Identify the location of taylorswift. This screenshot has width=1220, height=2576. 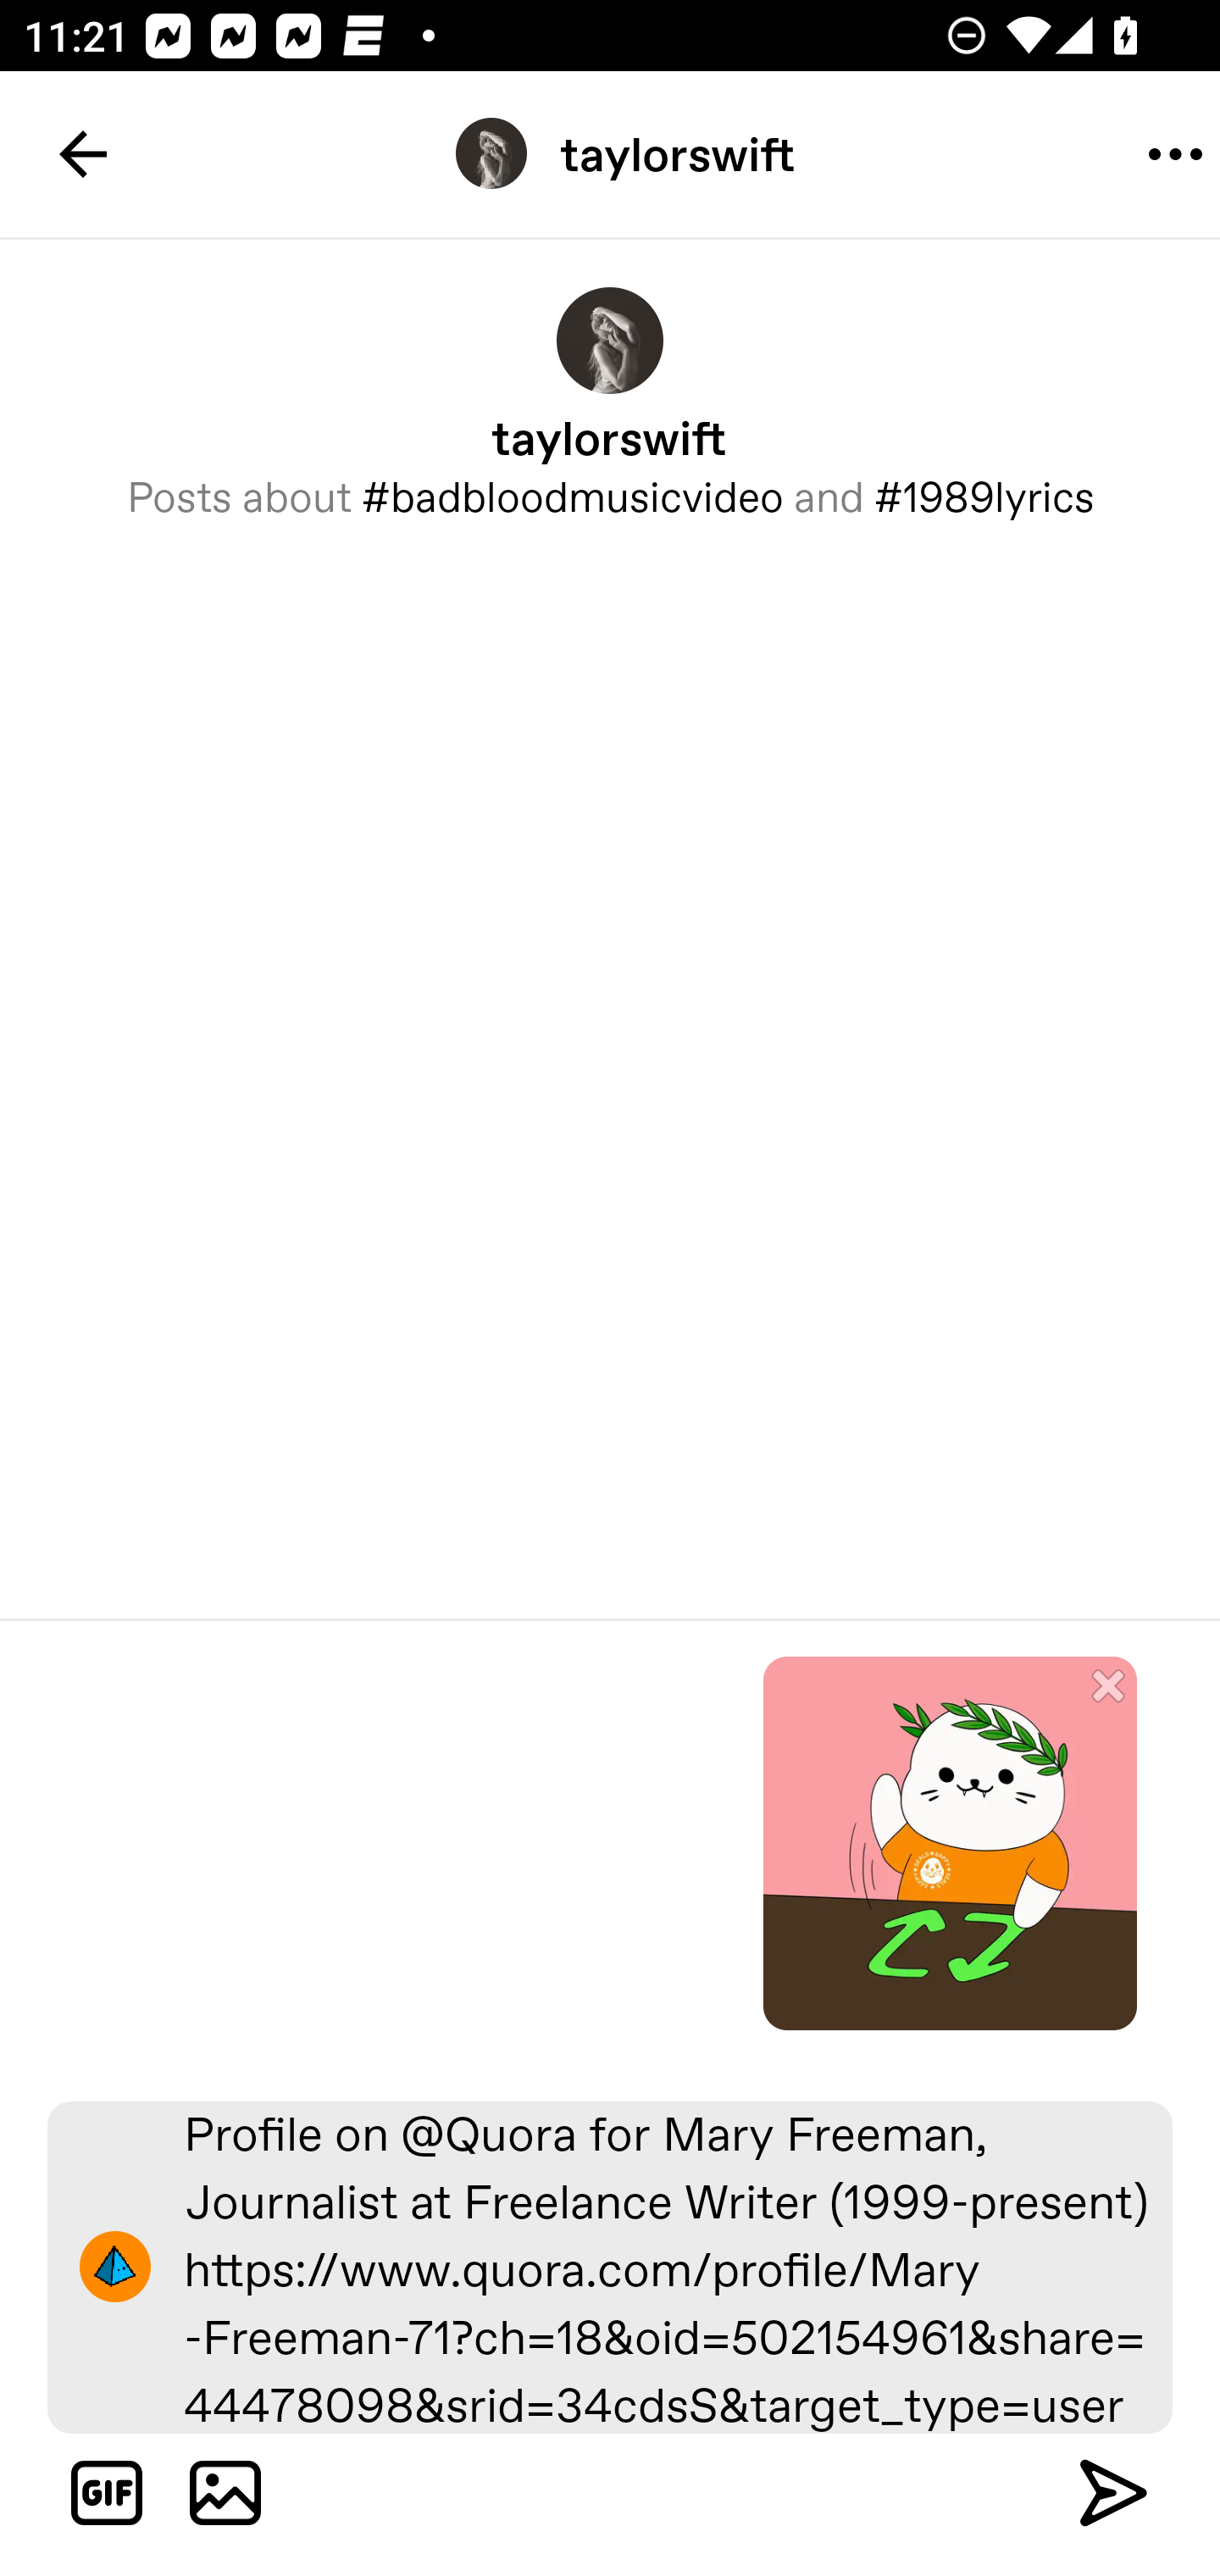
(610, 153).